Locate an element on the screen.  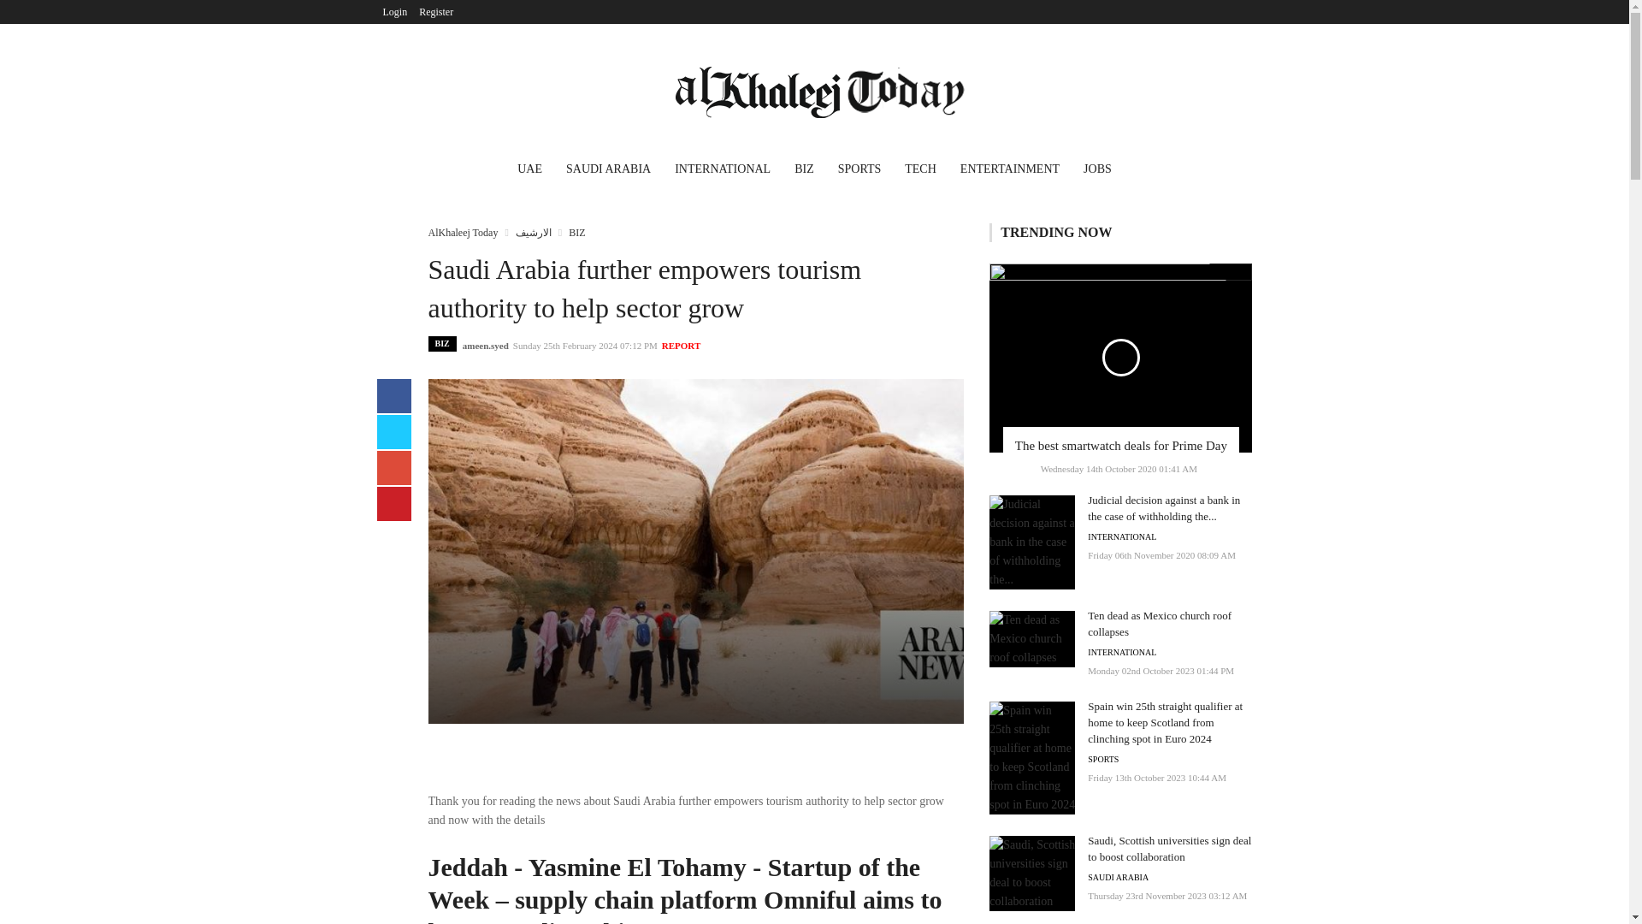
BIZ is located at coordinates (576, 232).